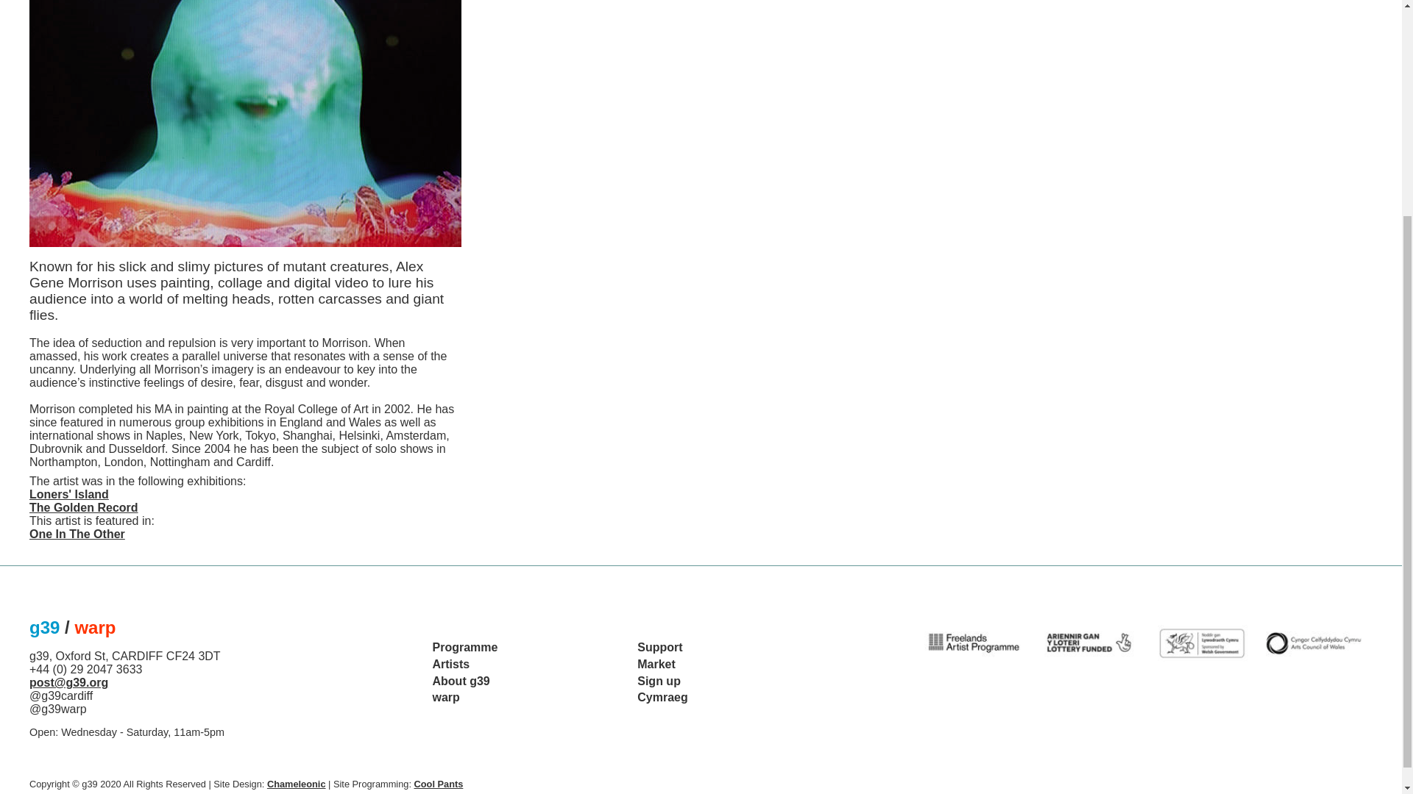 The image size is (1413, 794). What do you see at coordinates (461, 681) in the screenshot?
I see `About g39` at bounding box center [461, 681].